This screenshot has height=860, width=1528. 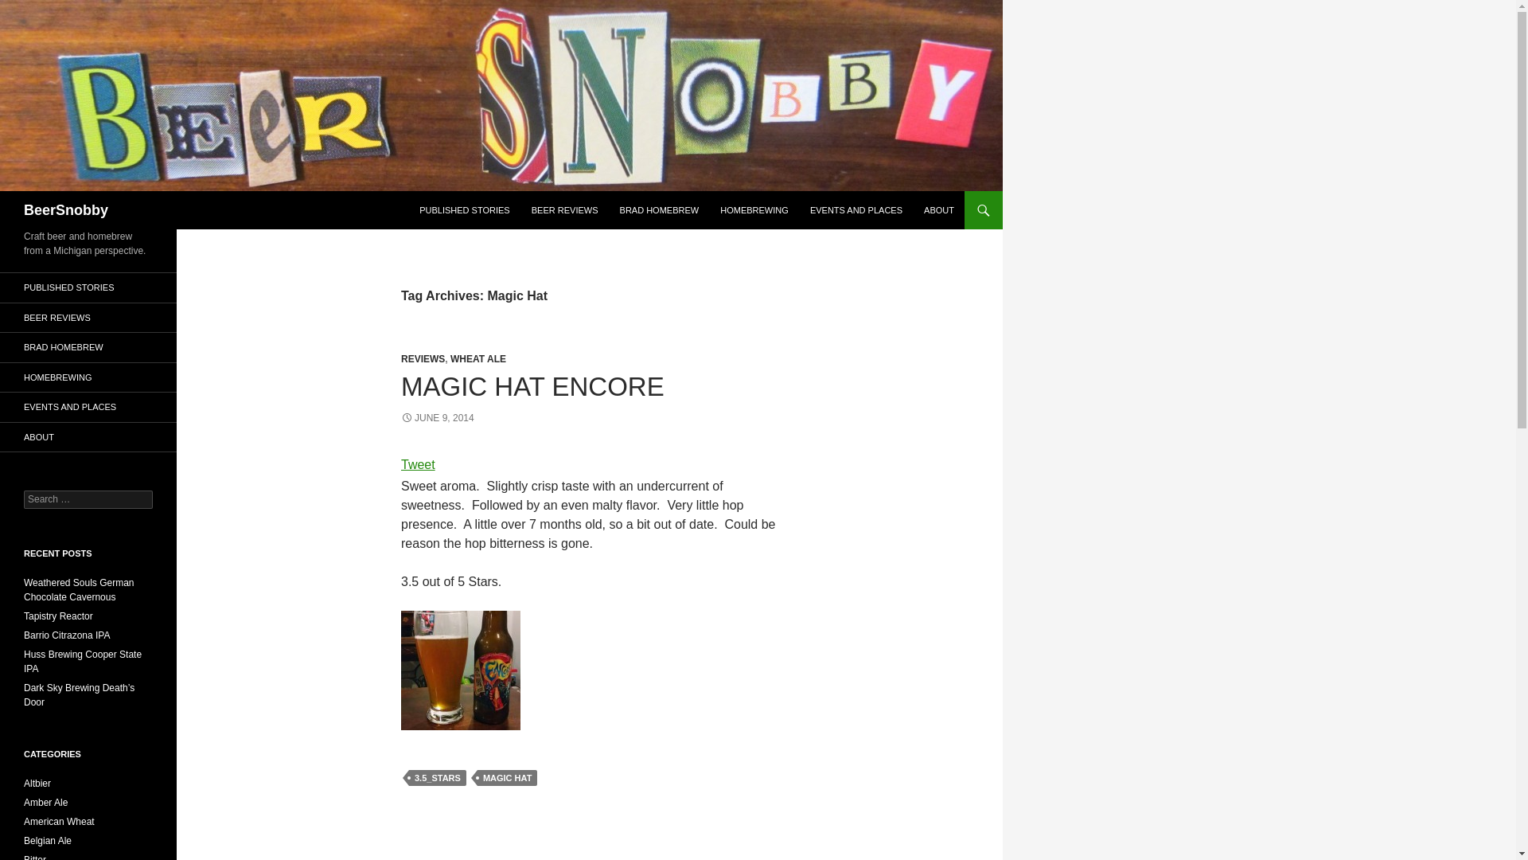 What do you see at coordinates (45, 803) in the screenshot?
I see `Amber Ale` at bounding box center [45, 803].